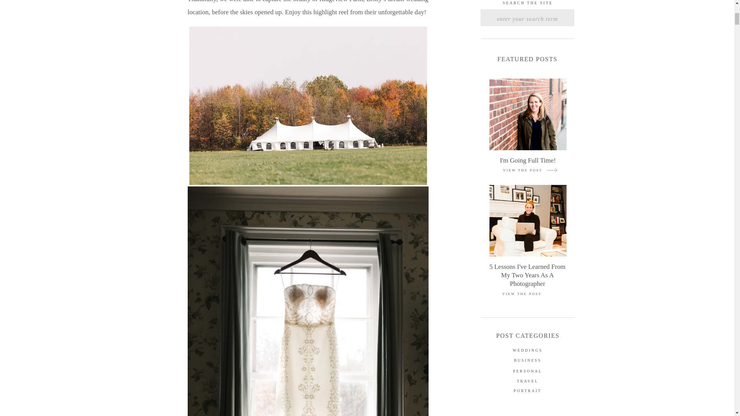 The height and width of the screenshot is (416, 740). I want to click on VIEW THE POST, so click(521, 171).